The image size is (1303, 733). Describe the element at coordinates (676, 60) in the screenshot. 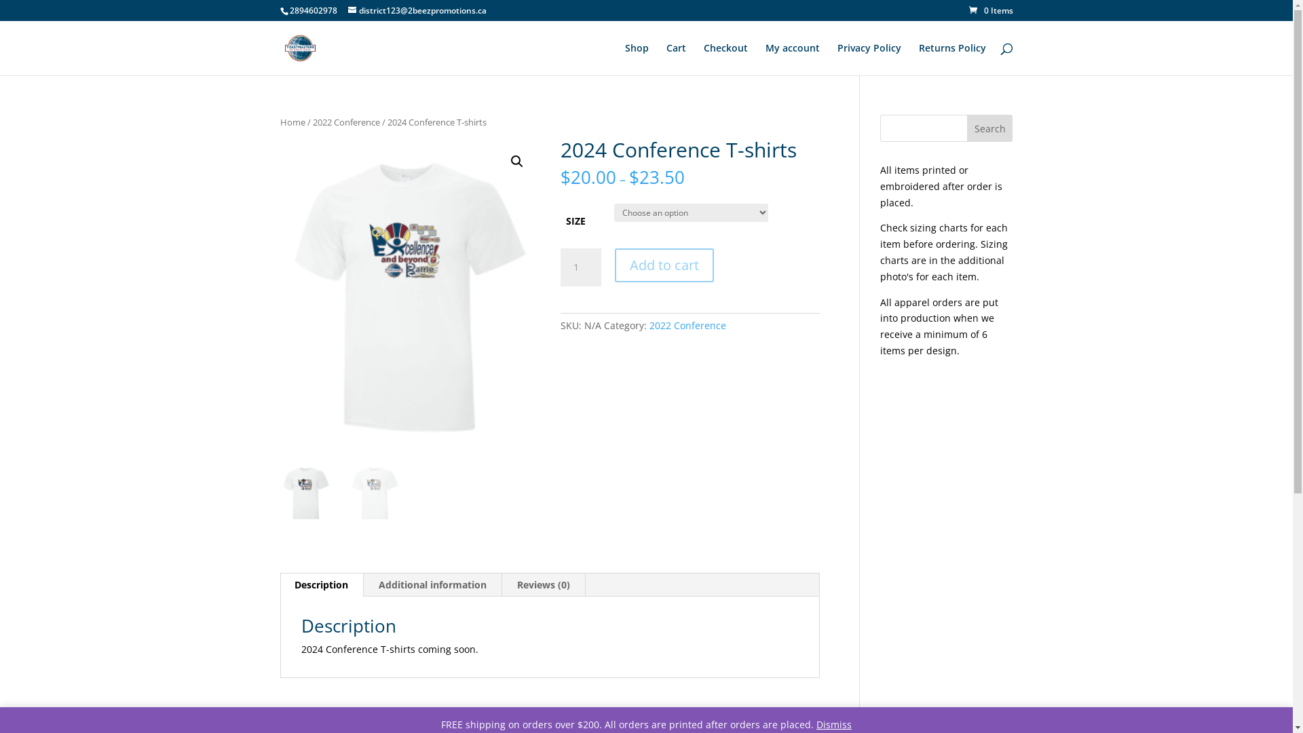

I see `Cart` at that location.